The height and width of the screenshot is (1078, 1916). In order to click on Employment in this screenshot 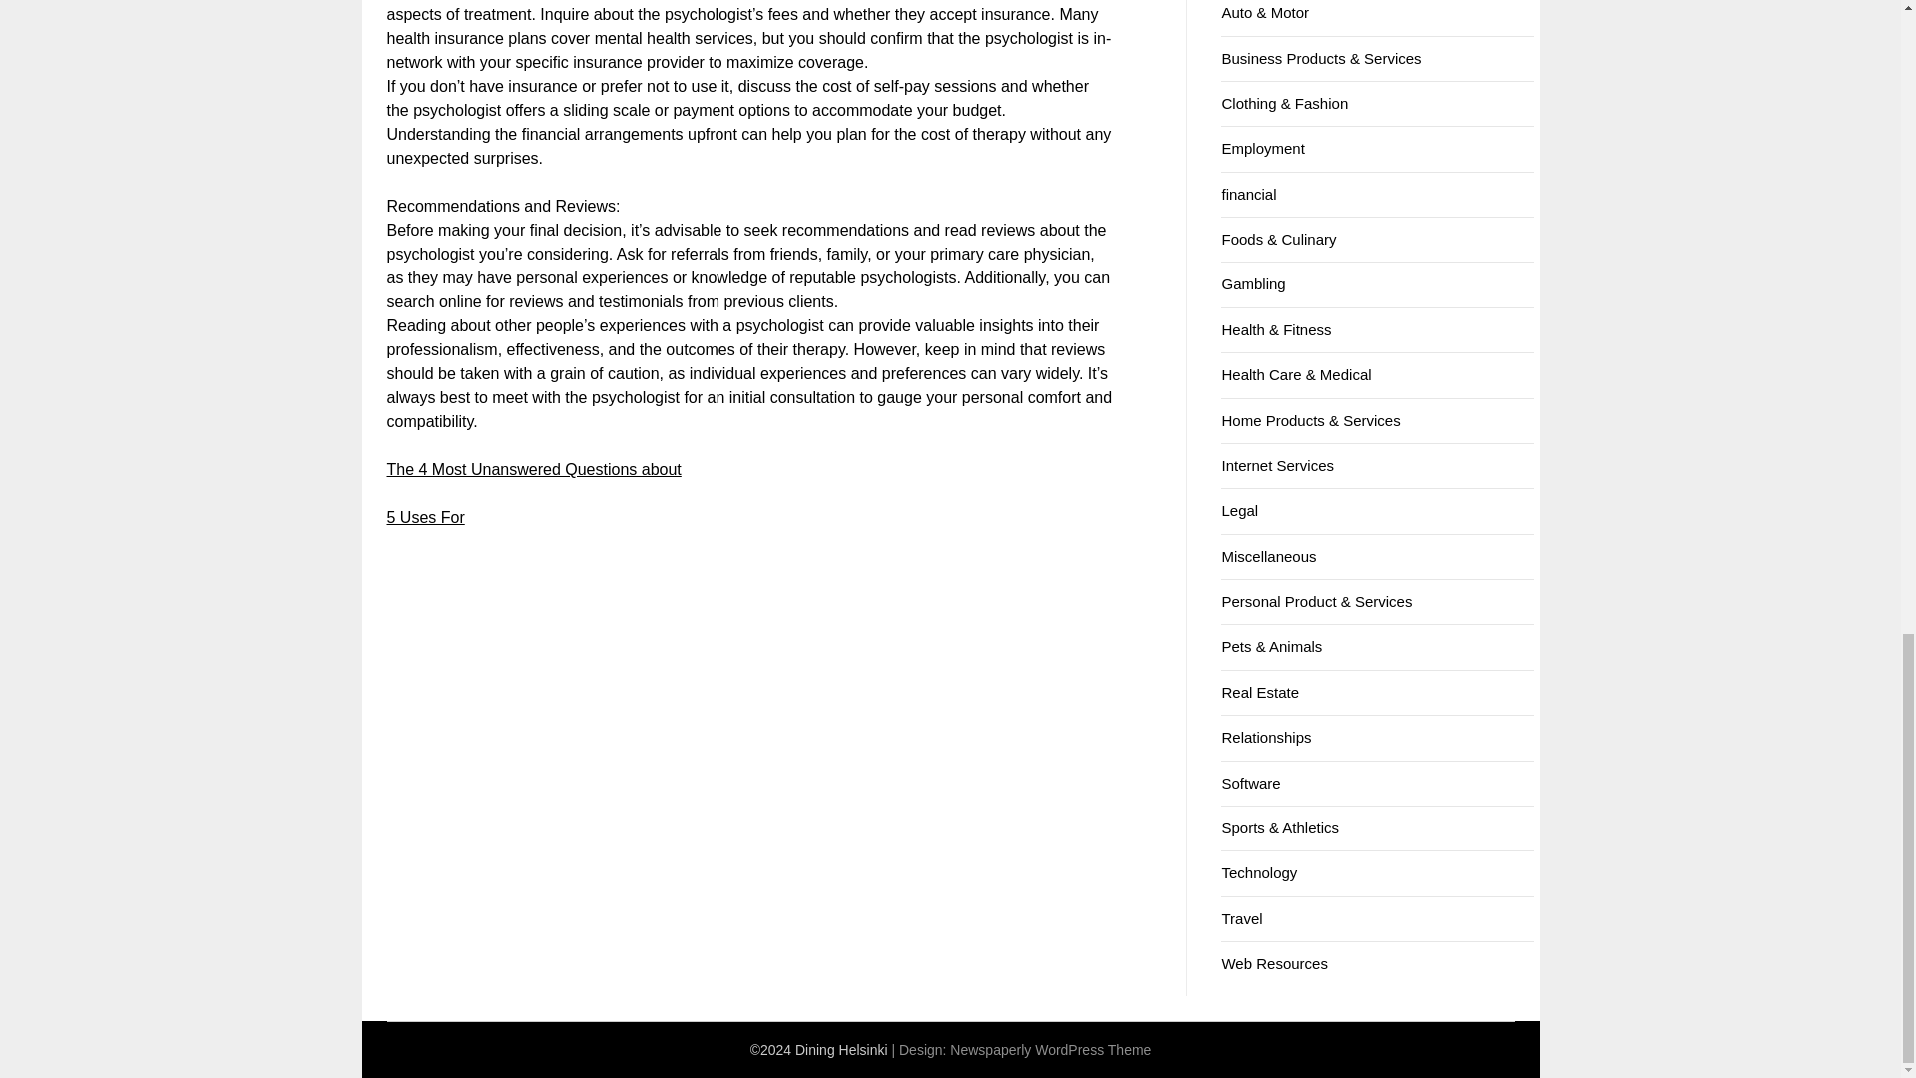, I will do `click(1263, 148)`.